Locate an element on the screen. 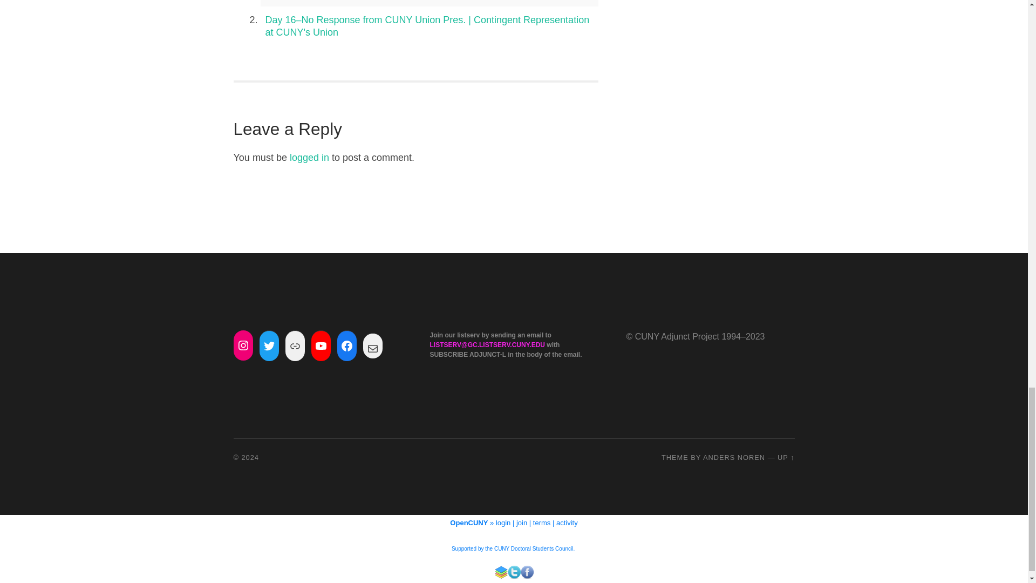  via OpenCUNY is located at coordinates (501, 572).